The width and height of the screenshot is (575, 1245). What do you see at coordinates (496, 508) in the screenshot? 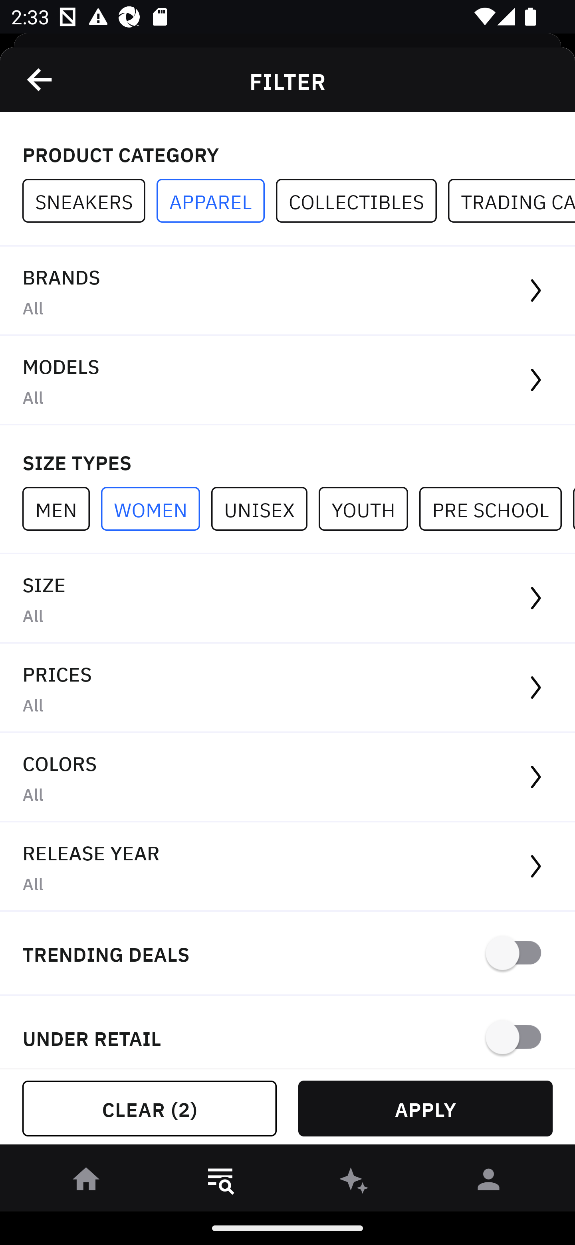
I see `PRE SCHOOL` at bounding box center [496, 508].